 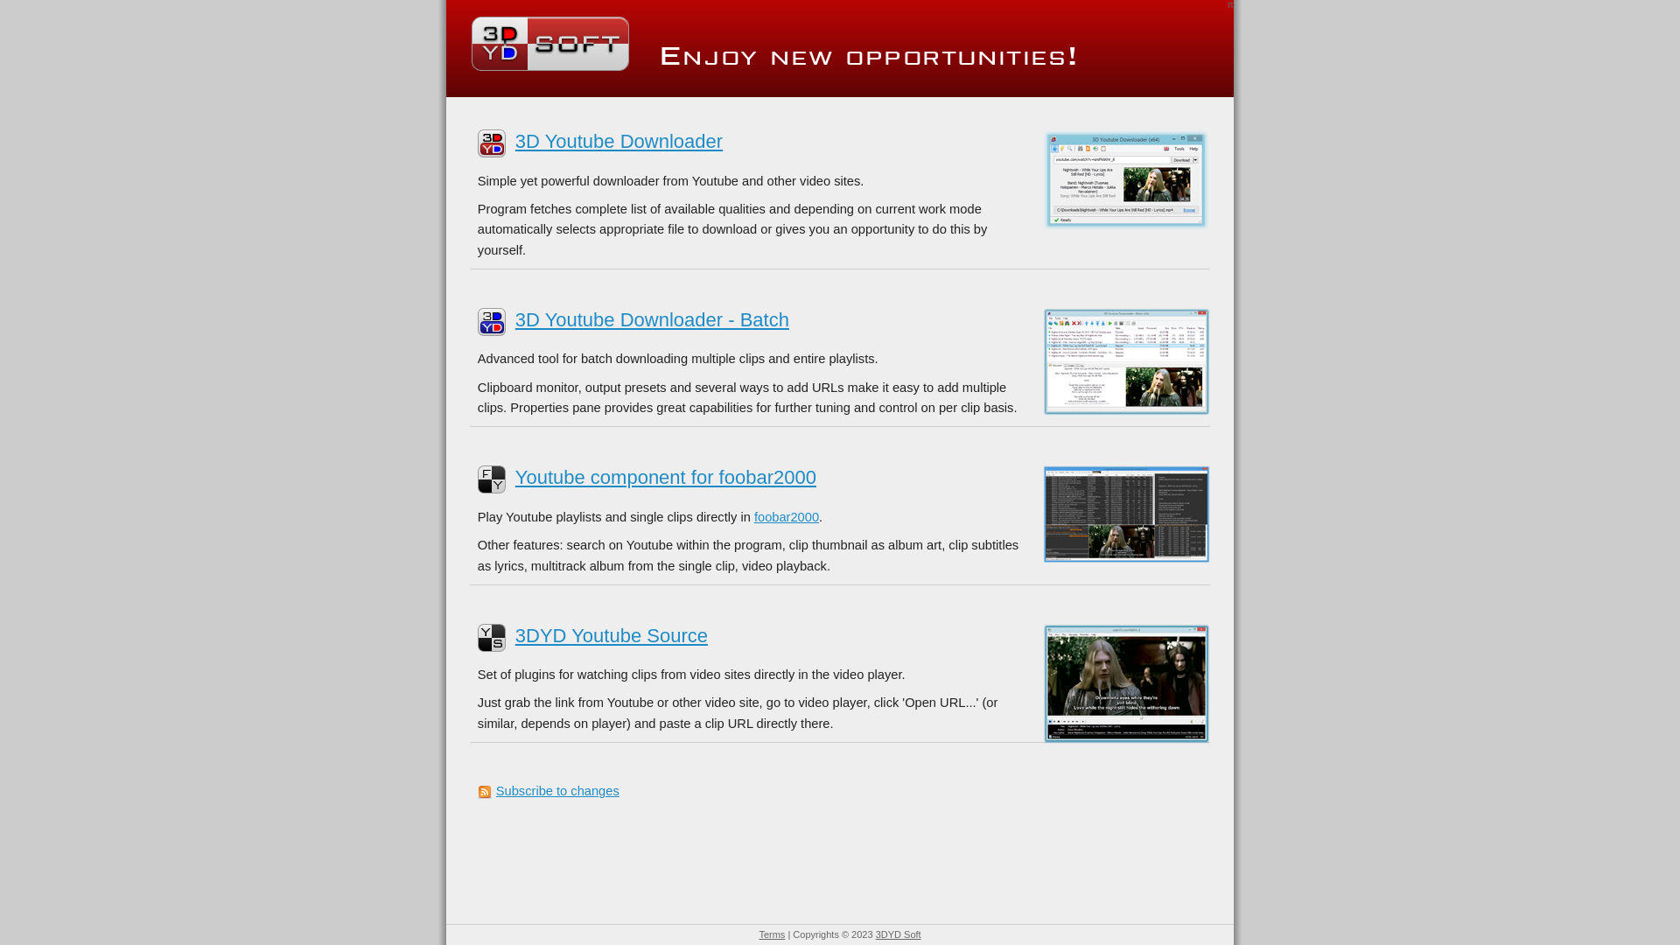 I want to click on 3DYD Youtube Source, so click(x=612, y=635).